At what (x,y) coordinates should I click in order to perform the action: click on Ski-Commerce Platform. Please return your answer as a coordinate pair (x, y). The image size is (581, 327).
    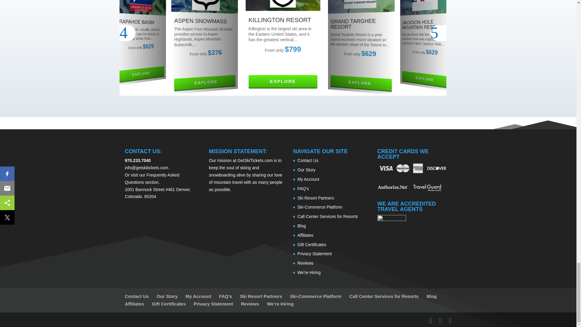
    Looking at the image, I should click on (320, 207).